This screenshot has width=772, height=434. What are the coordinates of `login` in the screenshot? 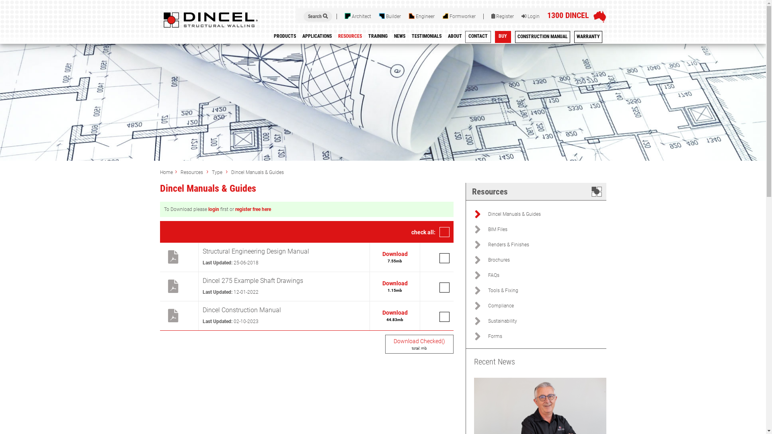 It's located at (214, 209).